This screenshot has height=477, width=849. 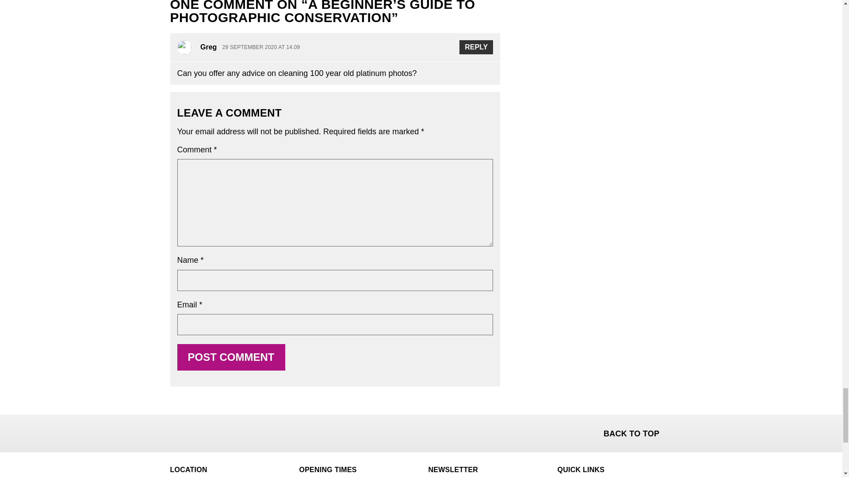 I want to click on Share by email, so click(x=224, y=432).